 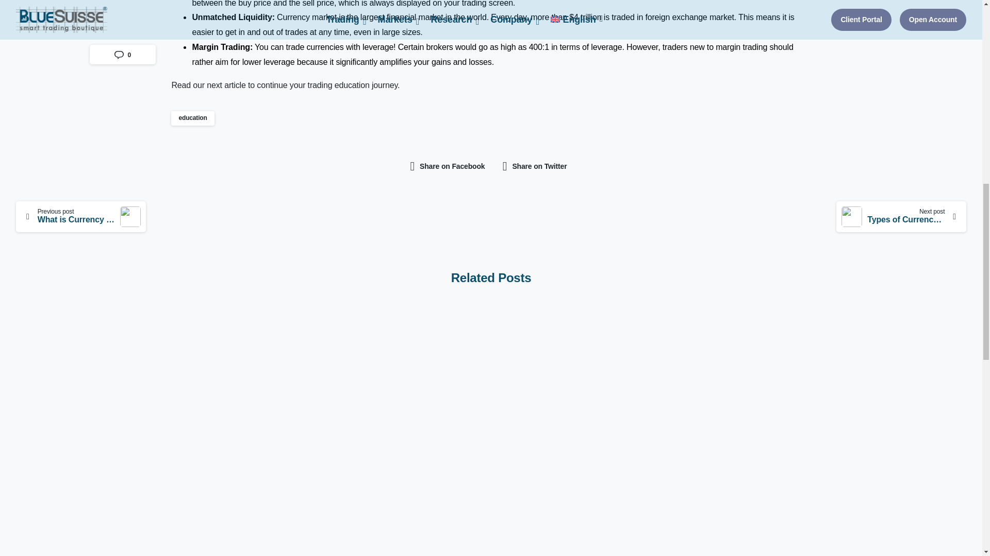 I want to click on education, so click(x=192, y=118).